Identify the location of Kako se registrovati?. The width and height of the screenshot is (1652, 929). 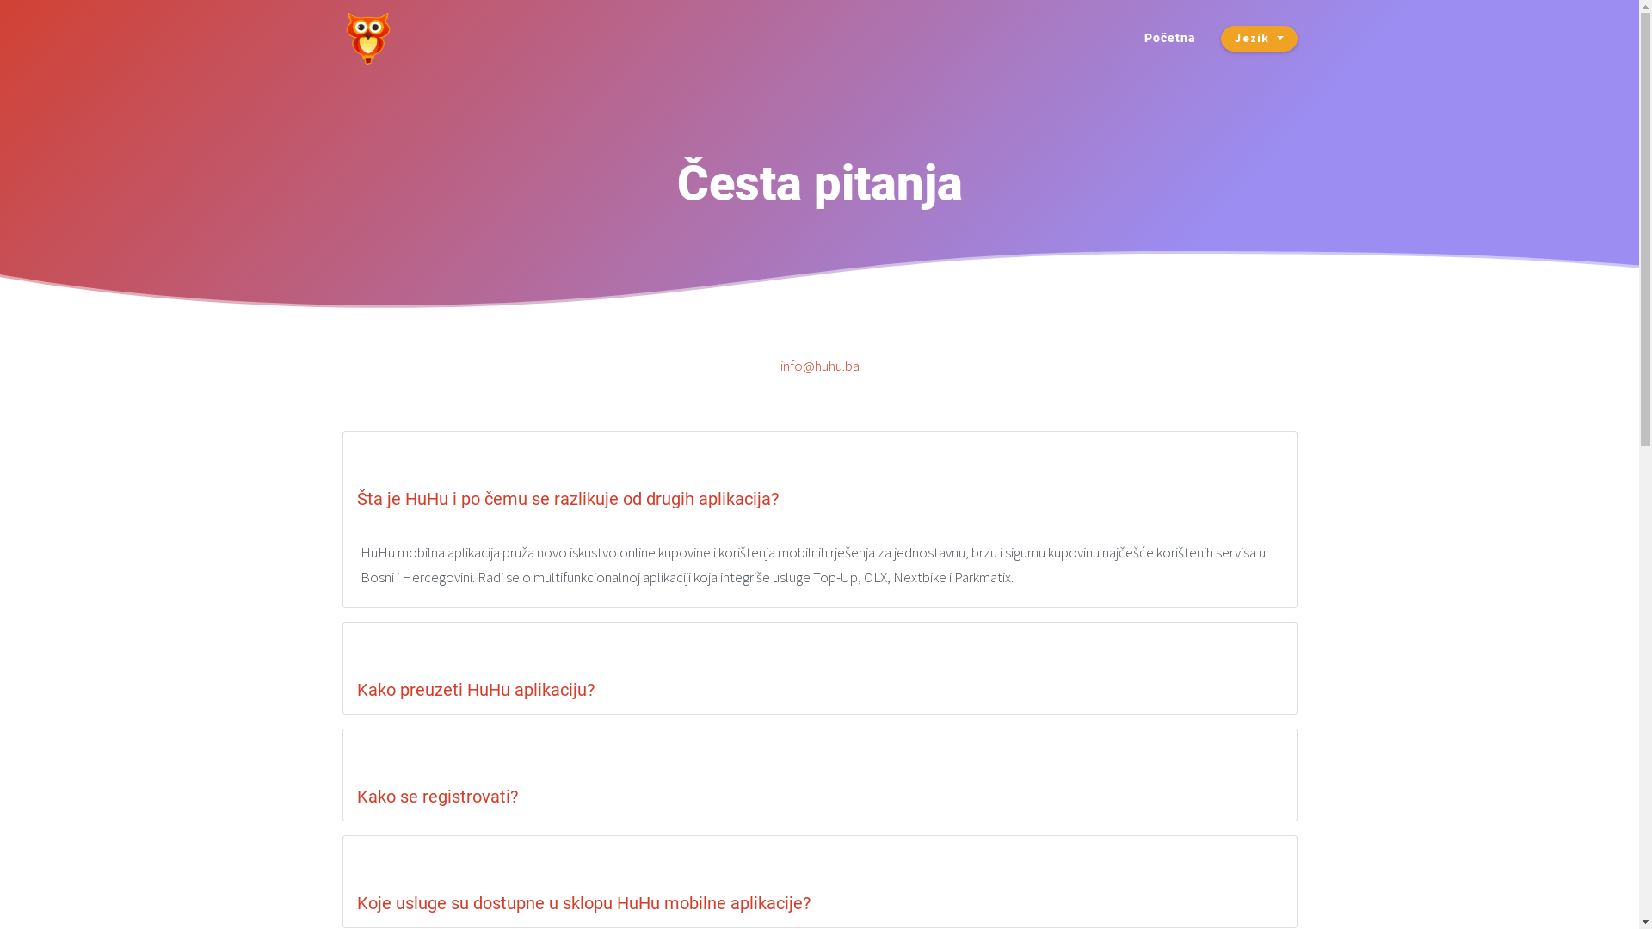
(437, 797).